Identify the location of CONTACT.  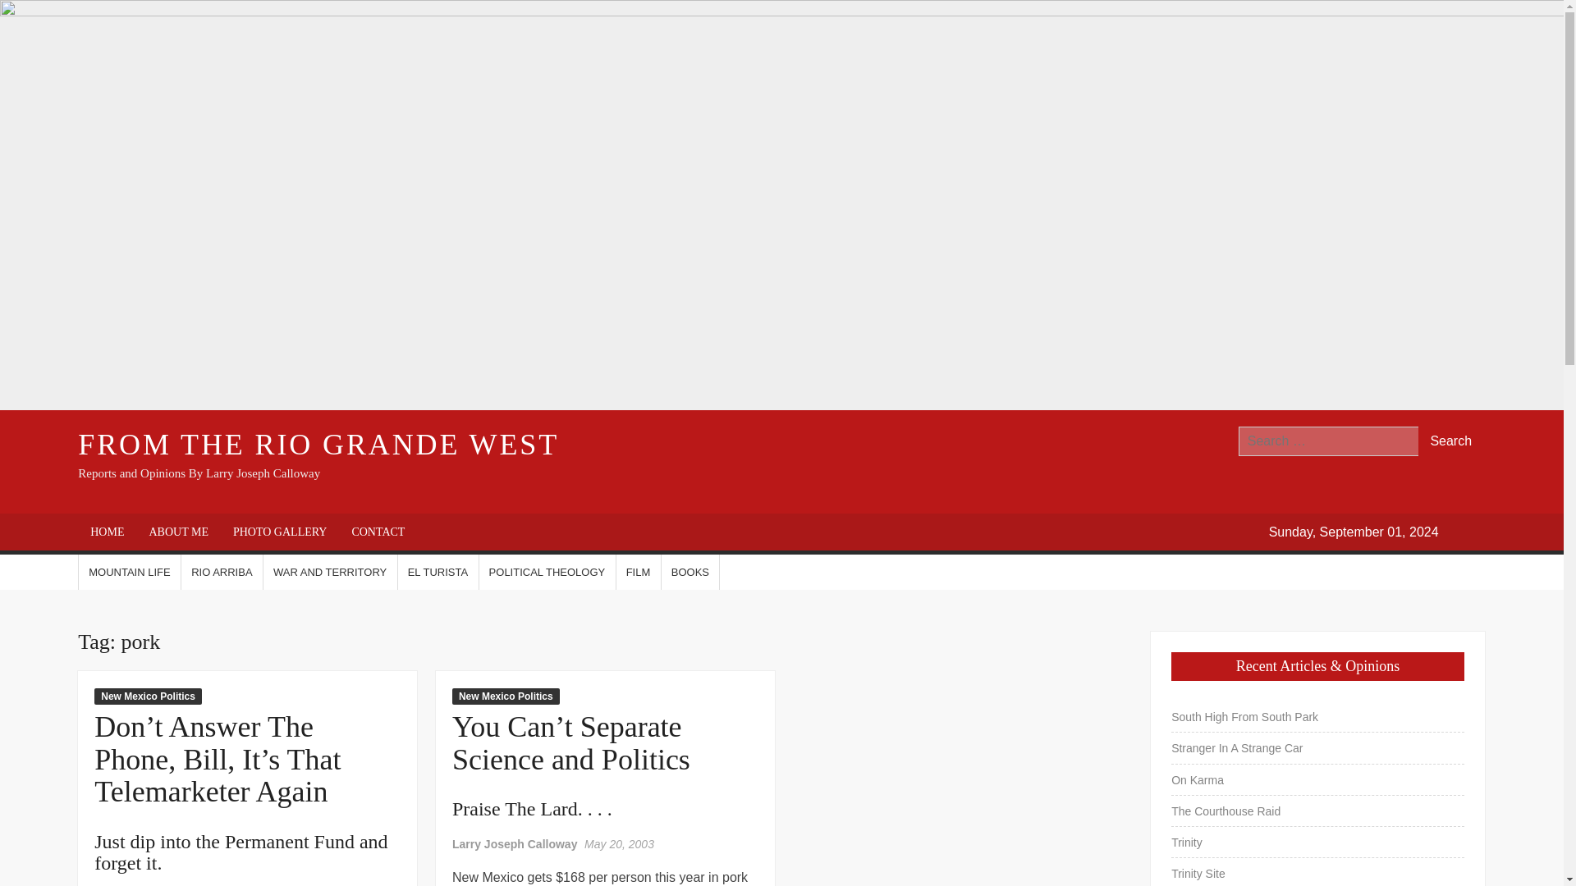
(378, 532).